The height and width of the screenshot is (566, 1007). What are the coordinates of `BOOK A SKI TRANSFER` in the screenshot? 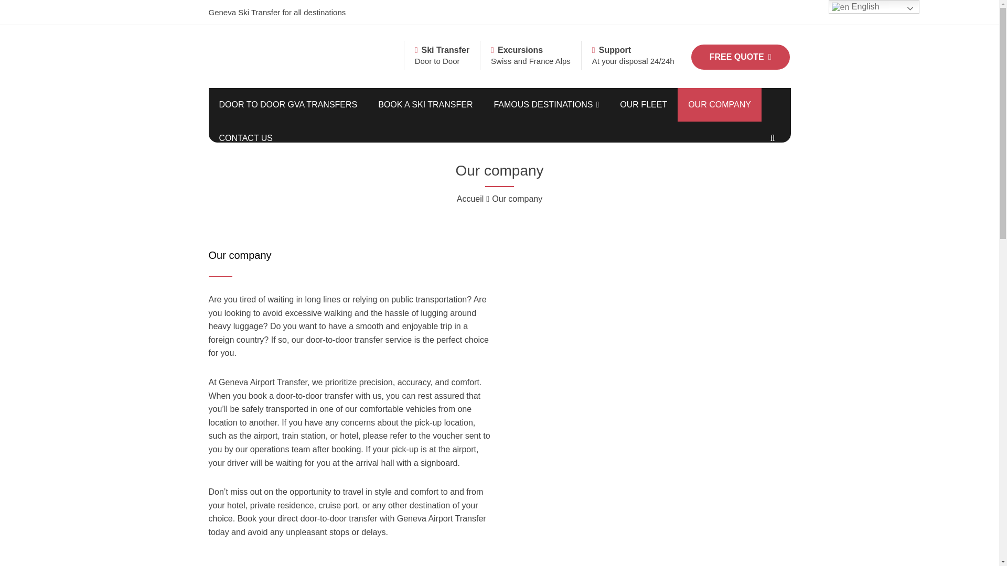 It's located at (425, 105).